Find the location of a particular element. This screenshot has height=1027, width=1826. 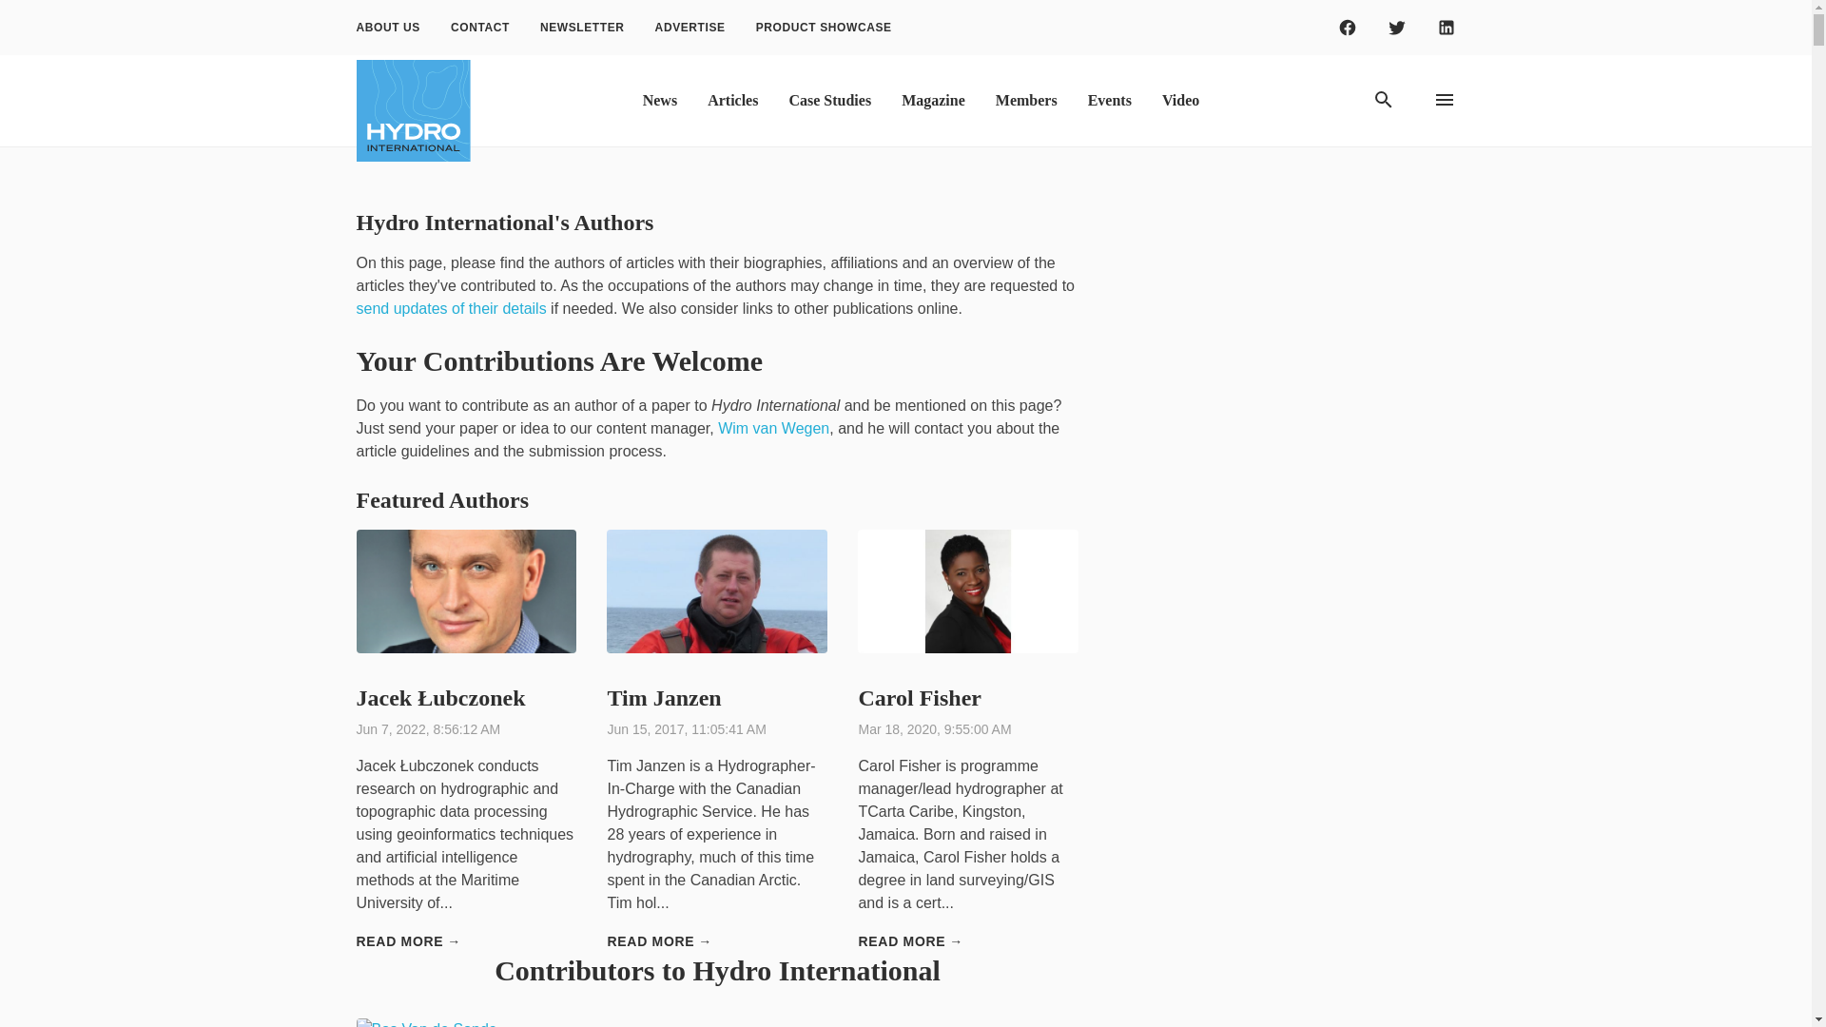

ABOUT US is located at coordinates (386, 28).